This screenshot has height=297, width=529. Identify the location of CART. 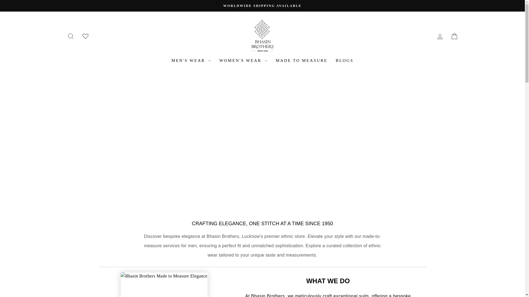
(454, 36).